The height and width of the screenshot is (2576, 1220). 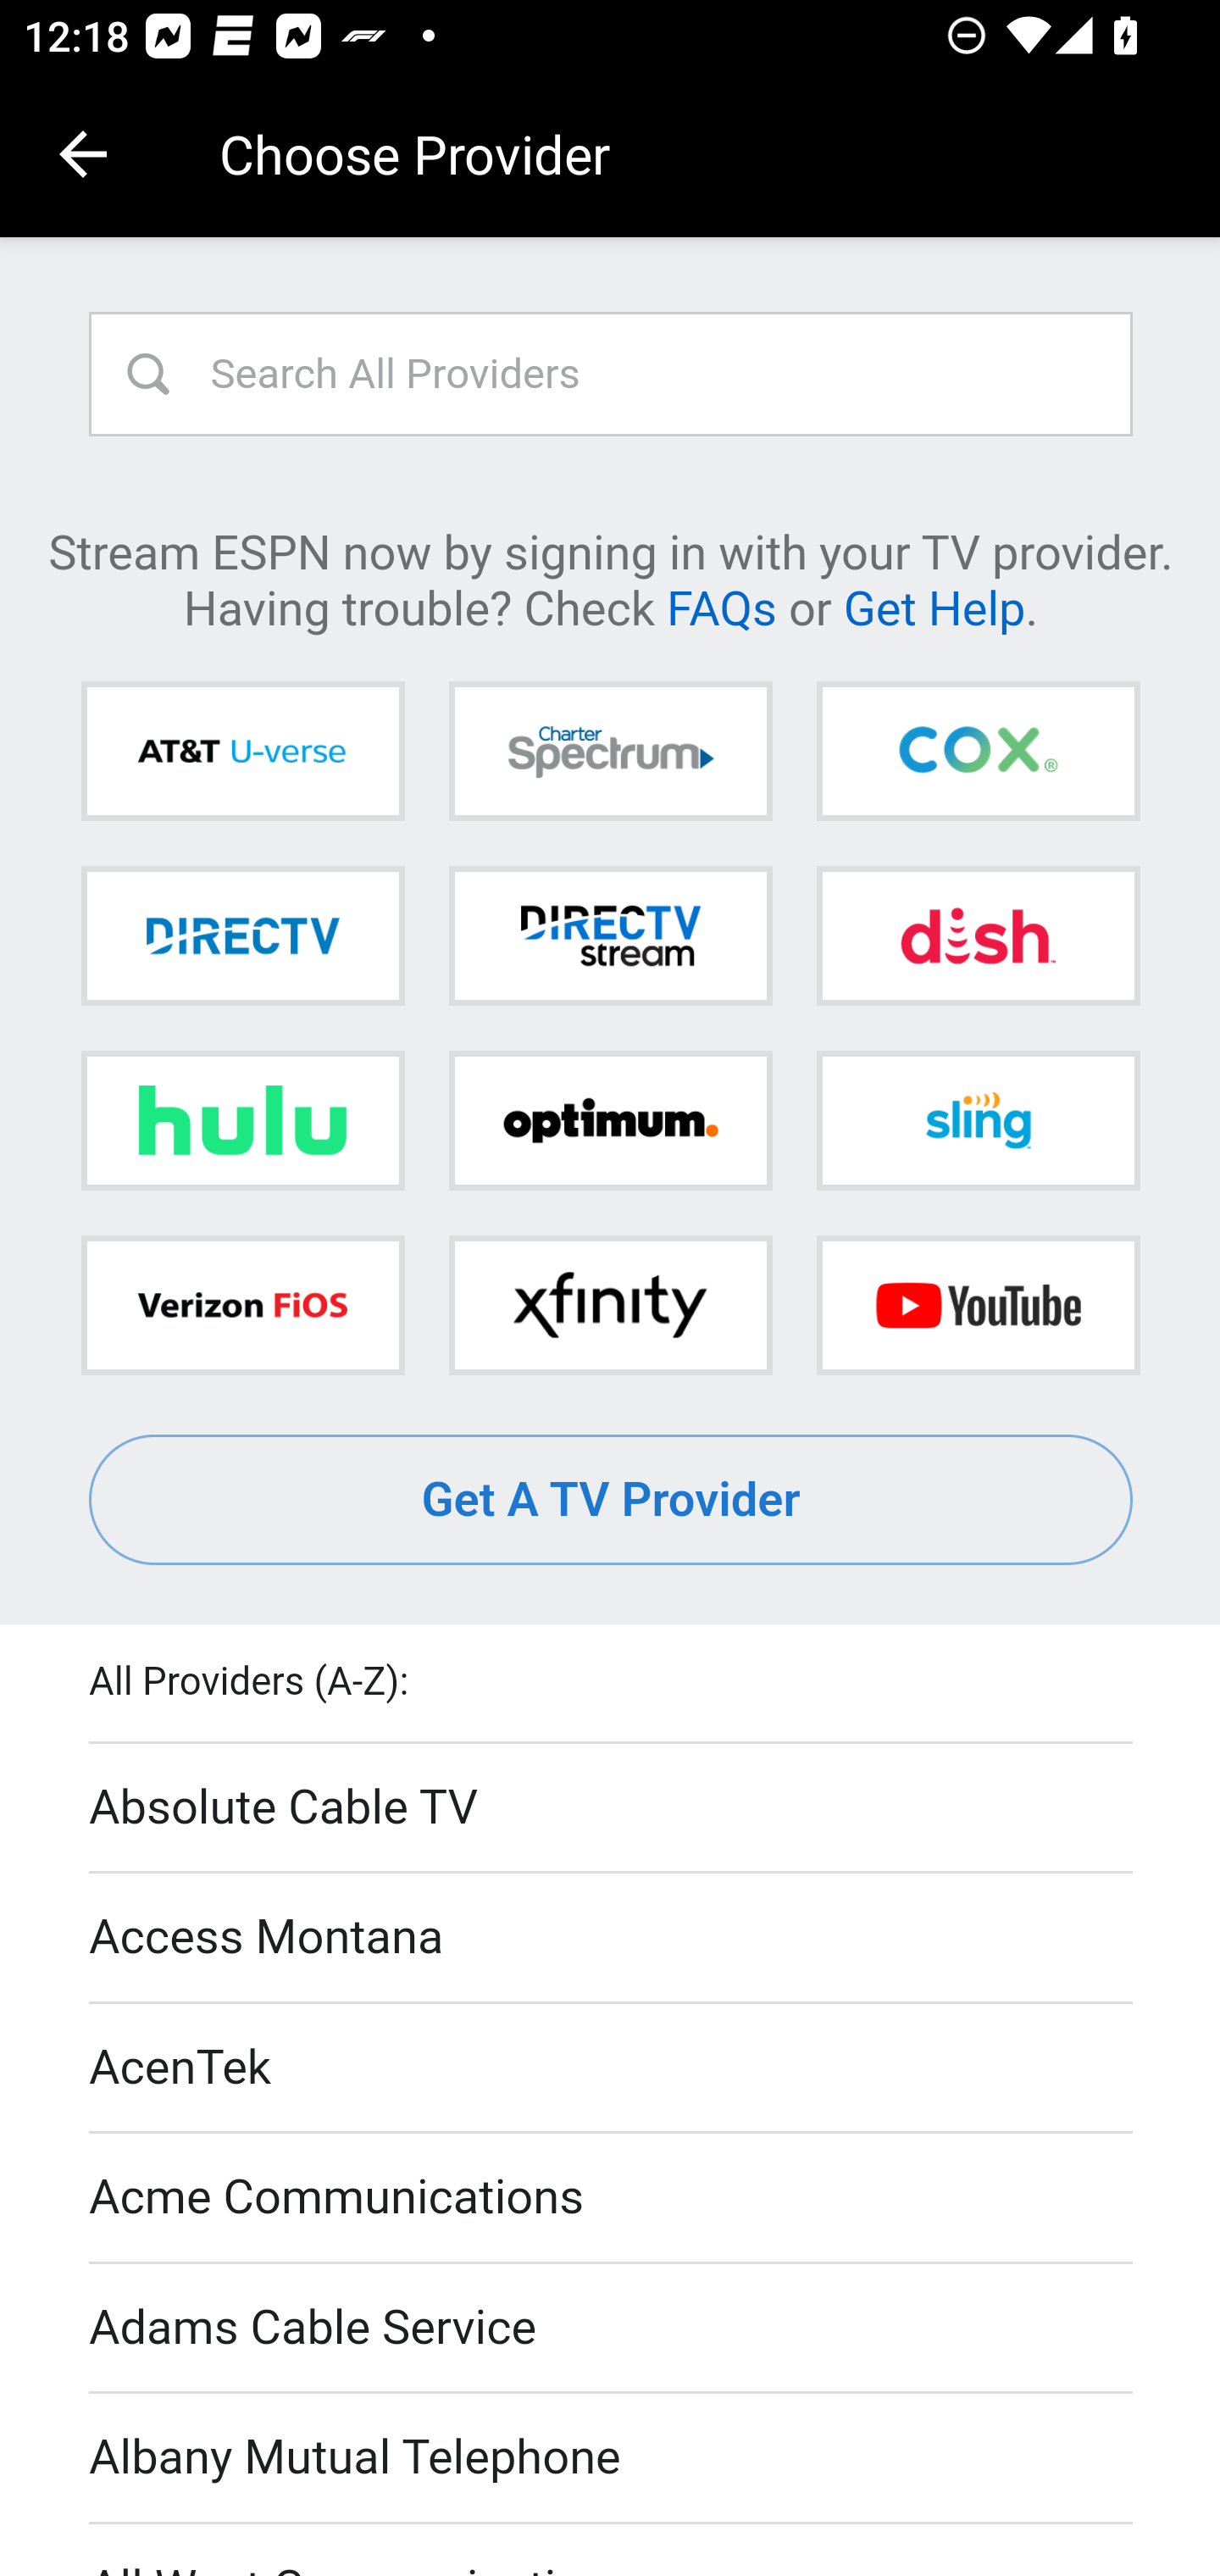 I want to click on AcenTek, so click(x=612, y=2068).